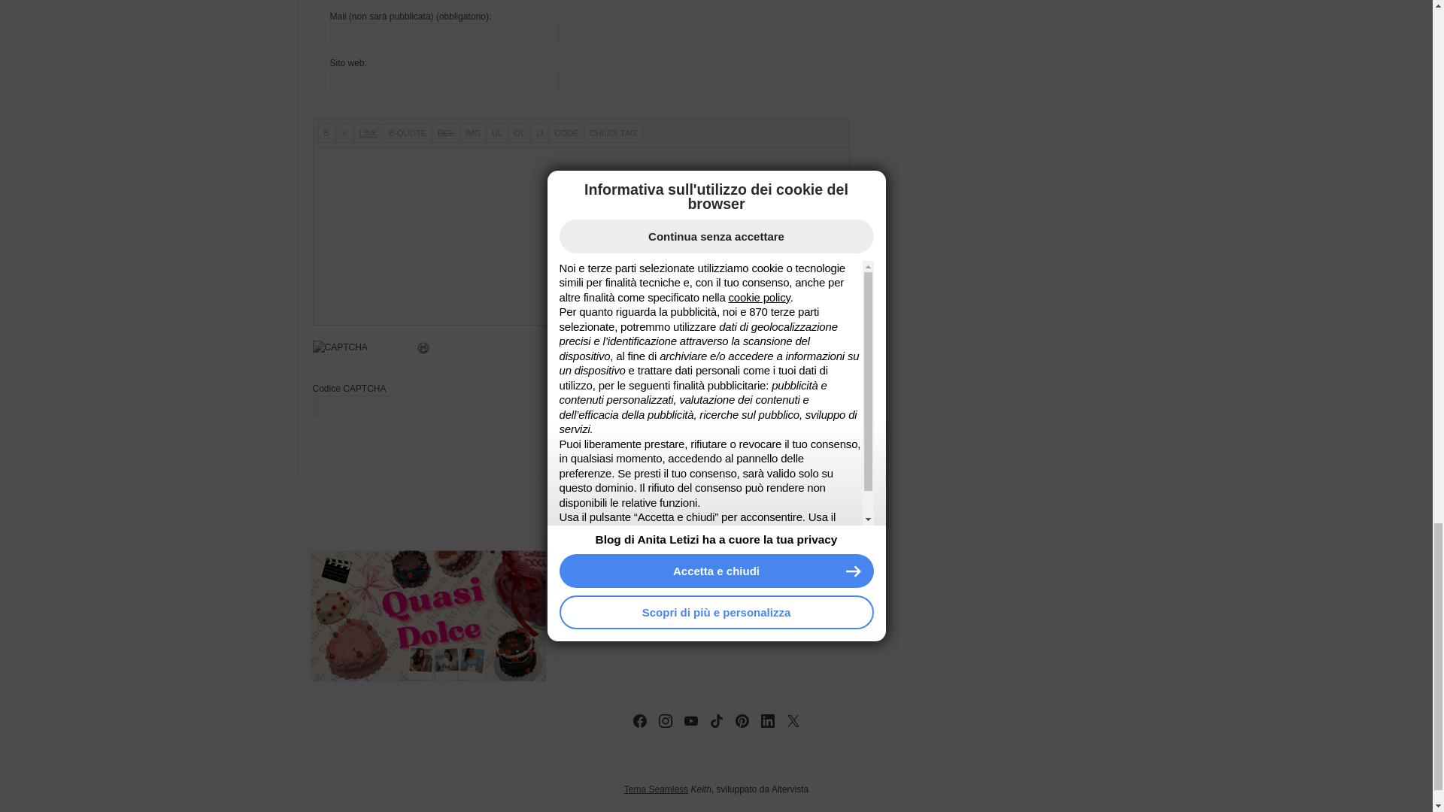  I want to click on CAPTCHA, so click(364, 356).